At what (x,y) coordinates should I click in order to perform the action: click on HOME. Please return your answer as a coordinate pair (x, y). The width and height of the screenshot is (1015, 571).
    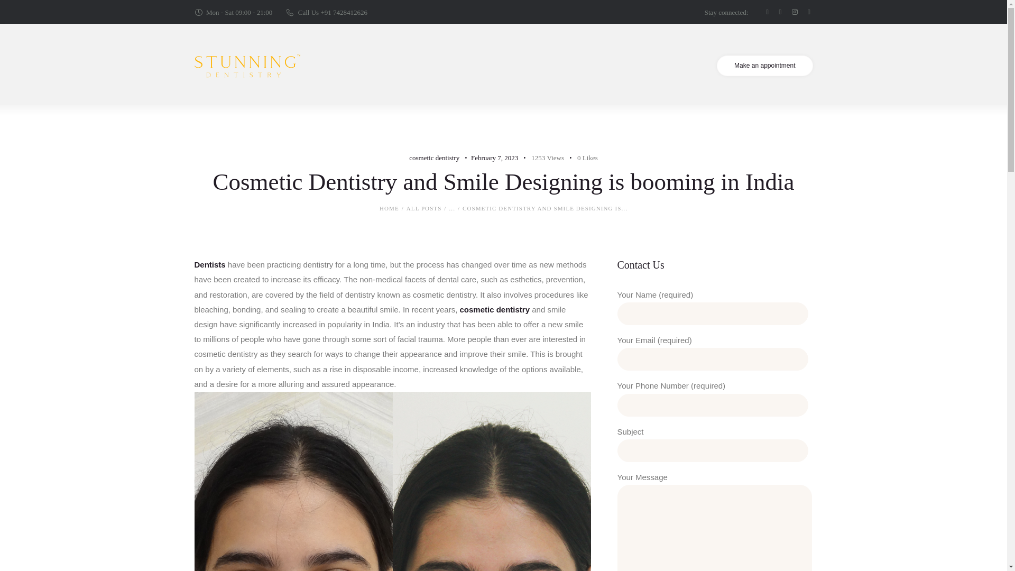
    Looking at the image, I should click on (389, 208).